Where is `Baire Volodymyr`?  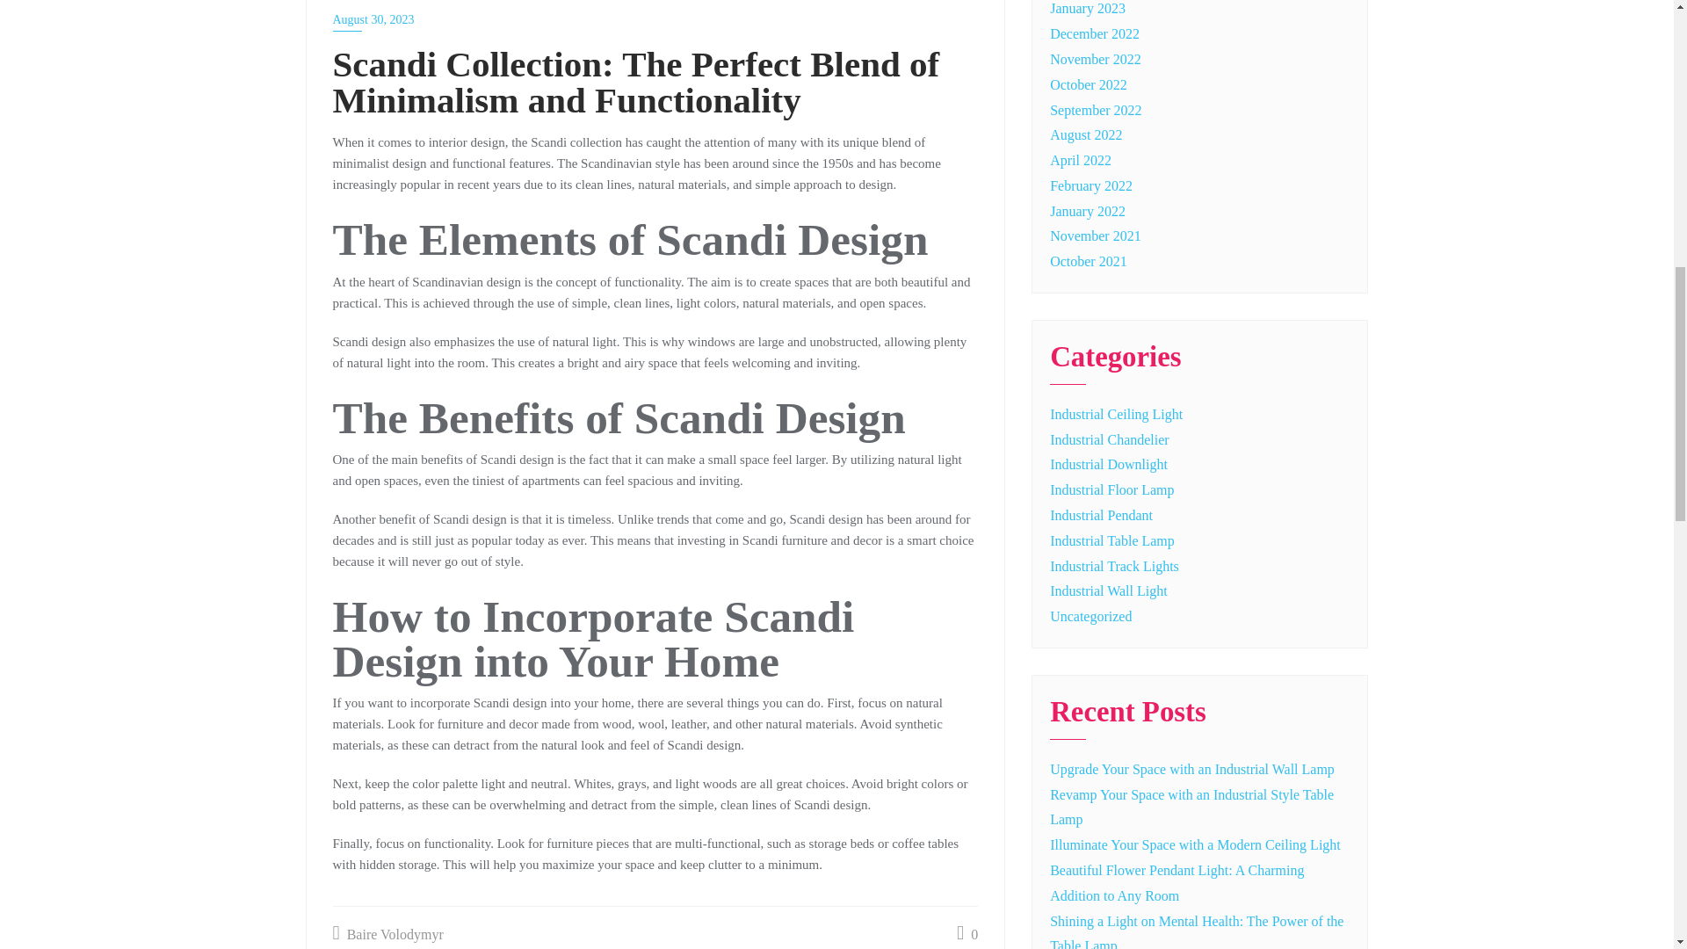
Baire Volodymyr is located at coordinates (387, 935).